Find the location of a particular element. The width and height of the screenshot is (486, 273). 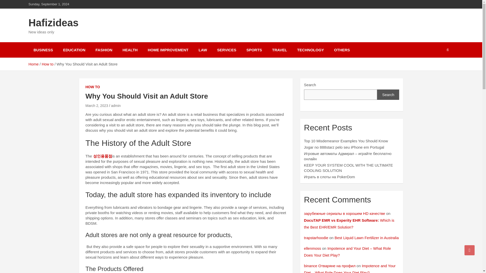

TECHNOLOGY is located at coordinates (310, 50).